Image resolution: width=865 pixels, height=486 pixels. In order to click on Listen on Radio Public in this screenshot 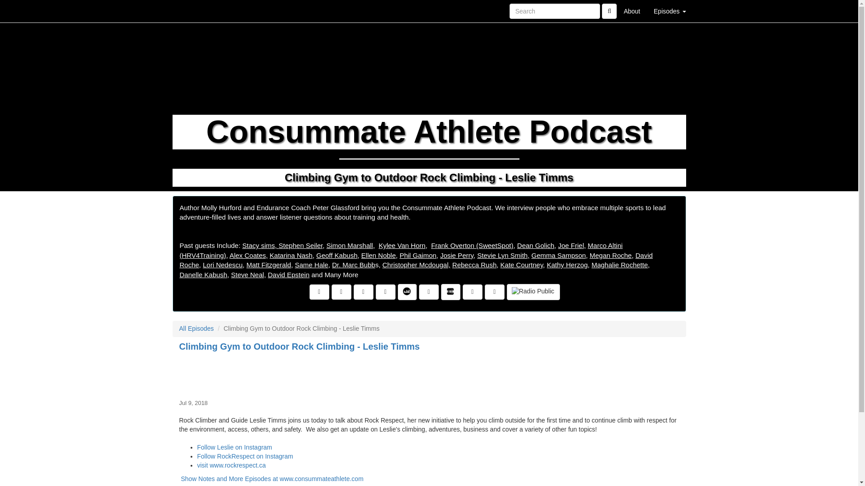, I will do `click(533, 292)`.